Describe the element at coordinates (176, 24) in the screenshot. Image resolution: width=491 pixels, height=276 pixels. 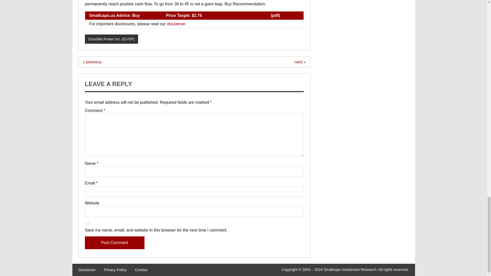
I see `disclaimer` at that location.